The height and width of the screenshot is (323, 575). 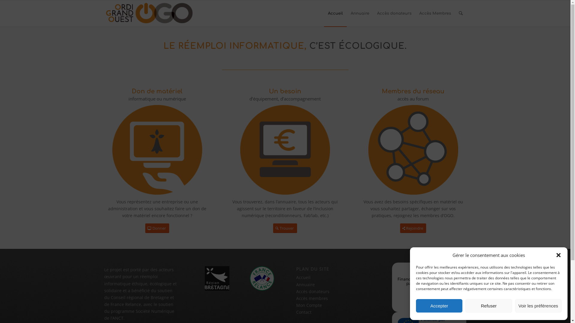 I want to click on Accepter, so click(x=439, y=306).